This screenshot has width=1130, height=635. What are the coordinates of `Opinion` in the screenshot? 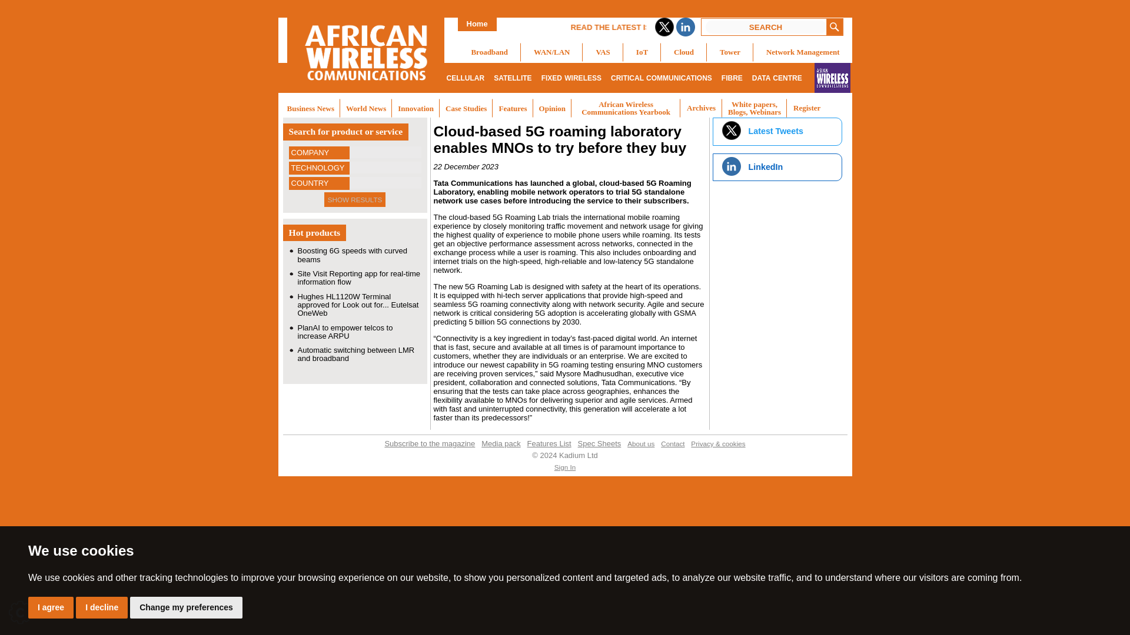 It's located at (552, 108).